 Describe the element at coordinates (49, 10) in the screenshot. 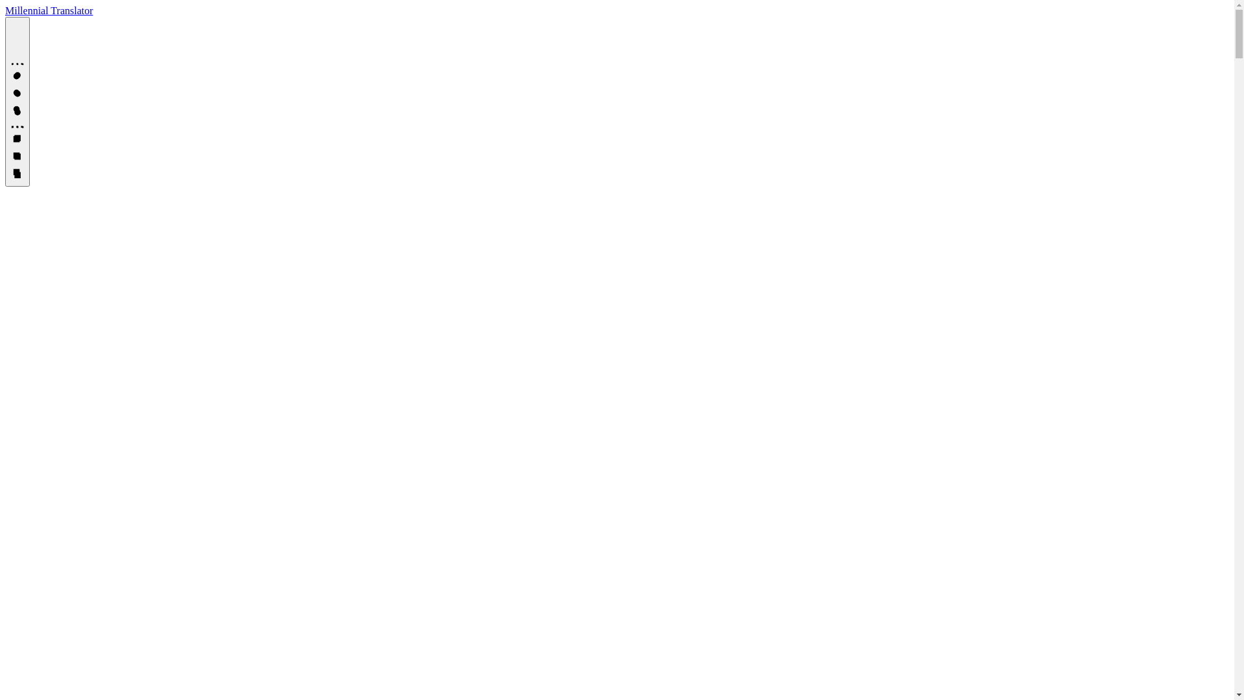

I see `Millennial Translator` at that location.